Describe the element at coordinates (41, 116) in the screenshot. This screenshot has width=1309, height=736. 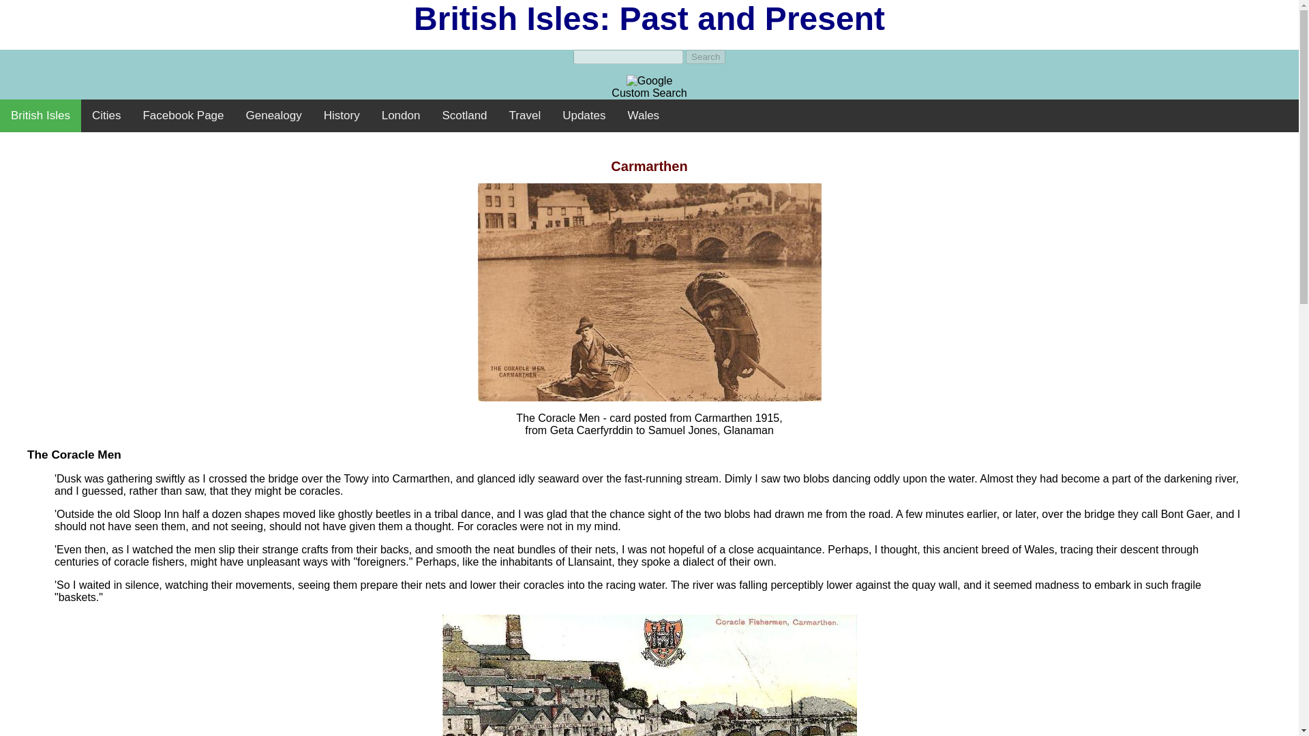
I see `British Isles` at that location.